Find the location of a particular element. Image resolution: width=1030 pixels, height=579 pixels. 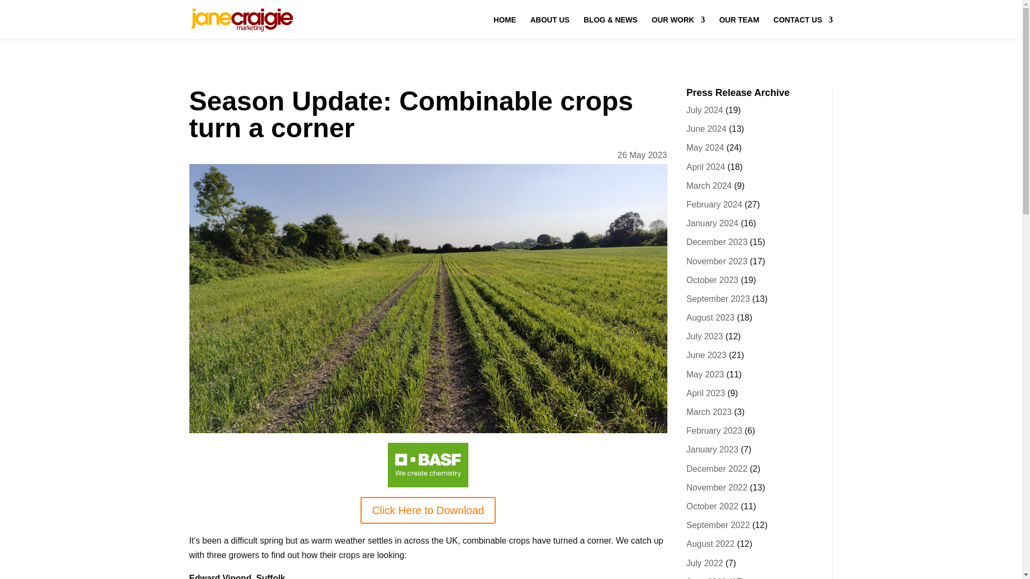

May 2023 is located at coordinates (705, 374).